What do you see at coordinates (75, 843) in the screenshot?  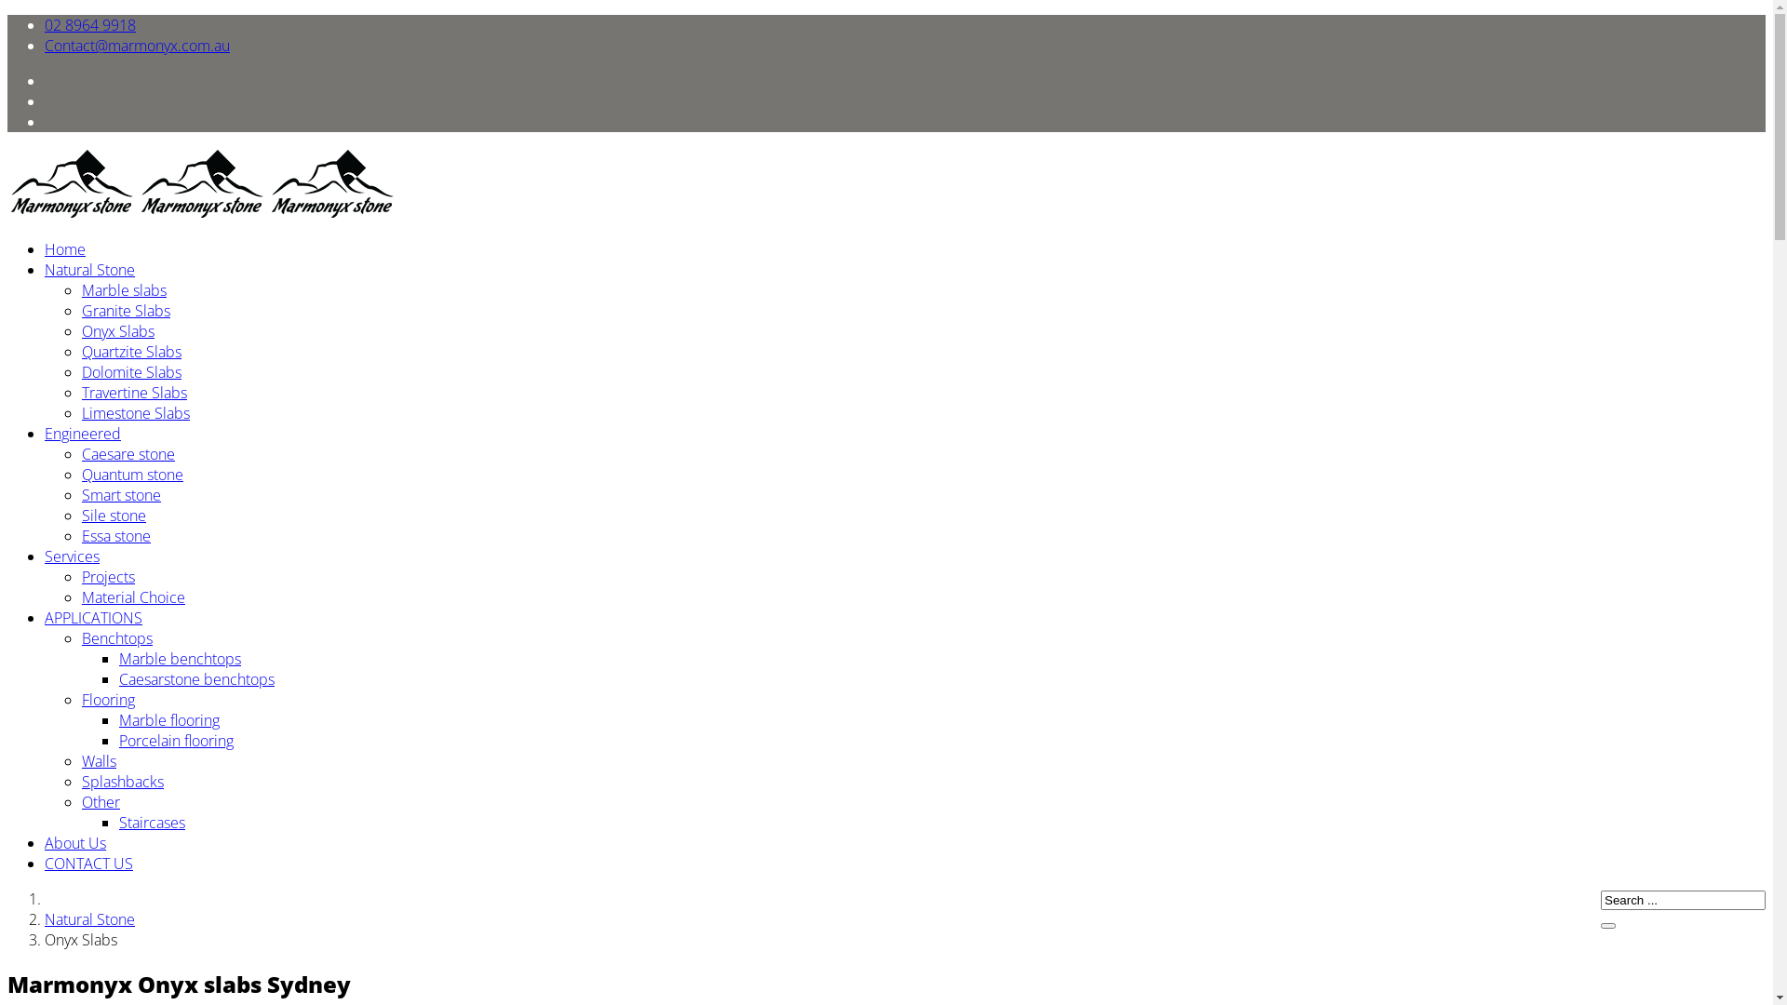 I see `About Us` at bounding box center [75, 843].